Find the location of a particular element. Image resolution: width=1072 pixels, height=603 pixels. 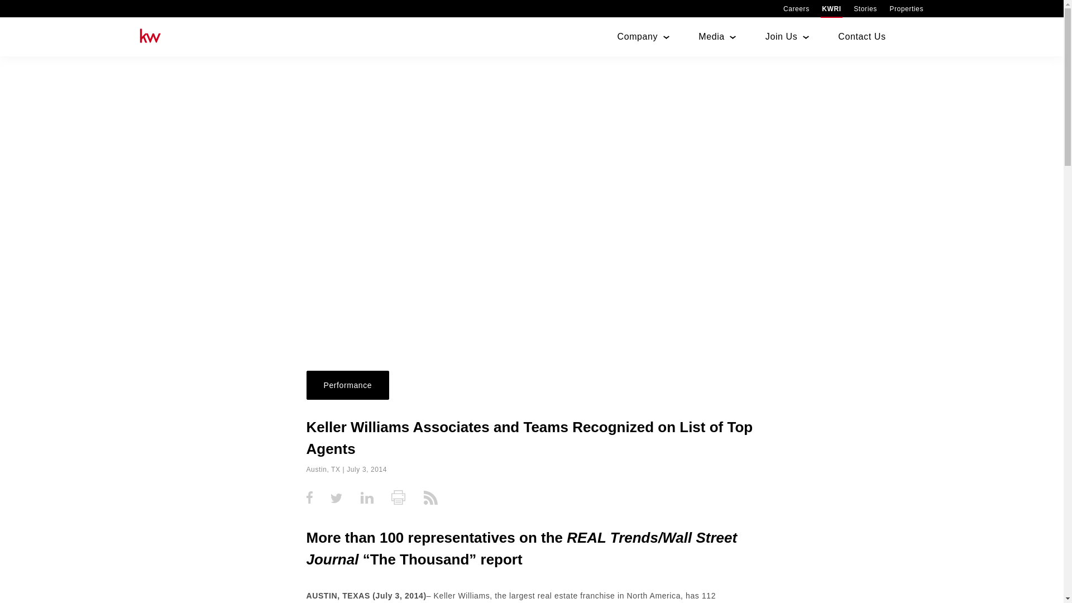

Stories is located at coordinates (865, 8).